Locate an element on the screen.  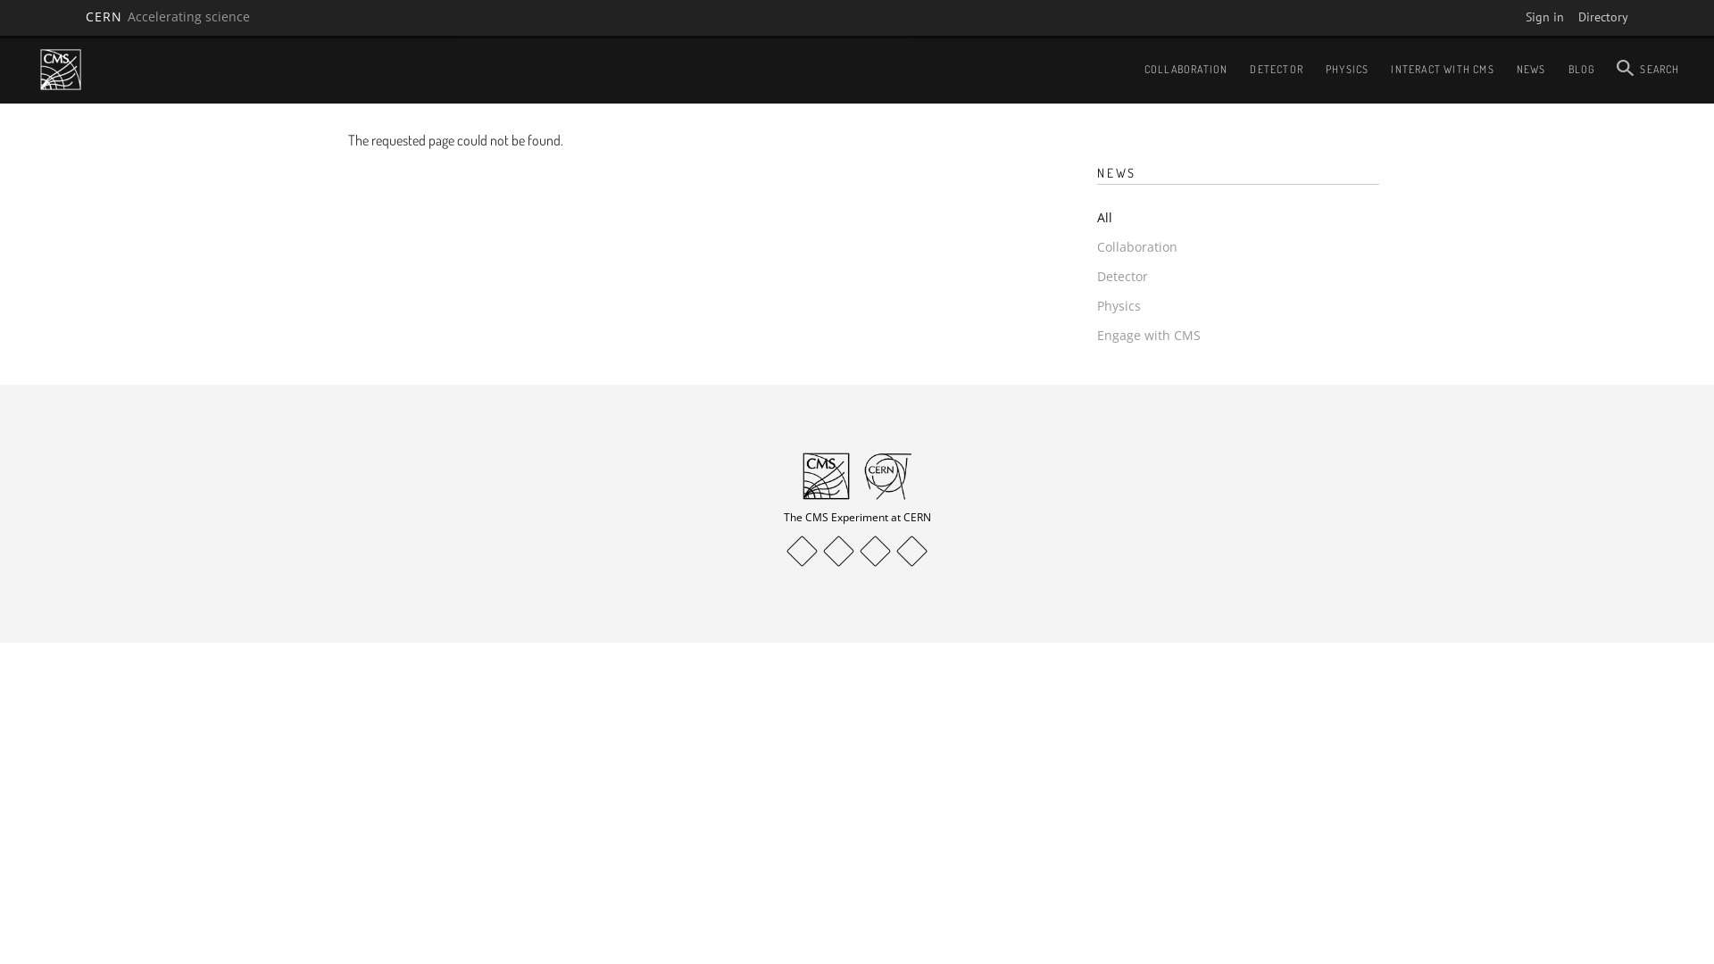
SEARCH is located at coordinates (1648, 70).